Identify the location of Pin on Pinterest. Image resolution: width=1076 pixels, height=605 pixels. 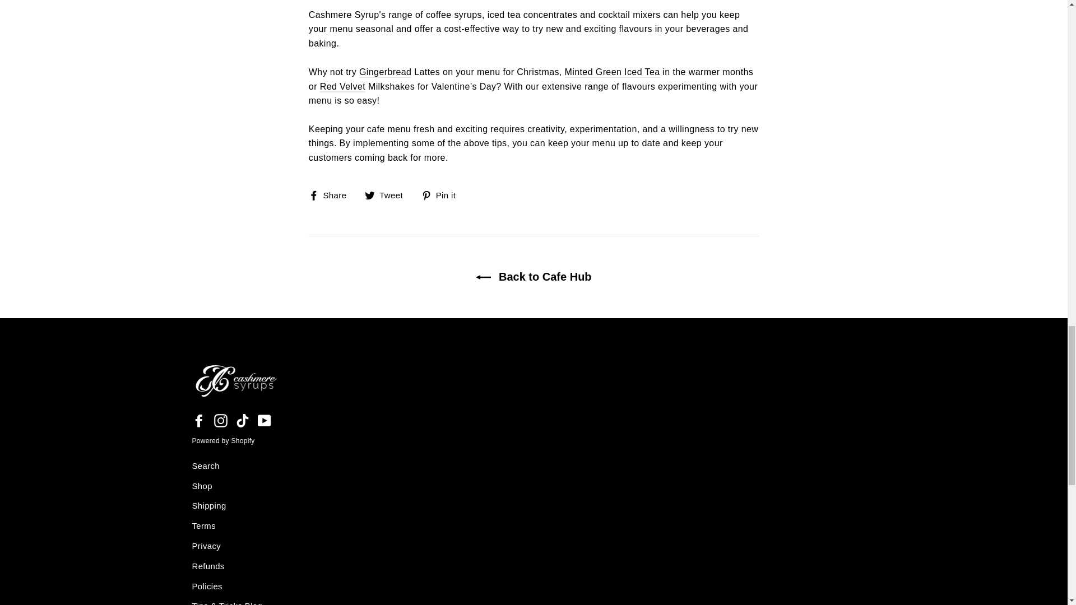
(443, 195).